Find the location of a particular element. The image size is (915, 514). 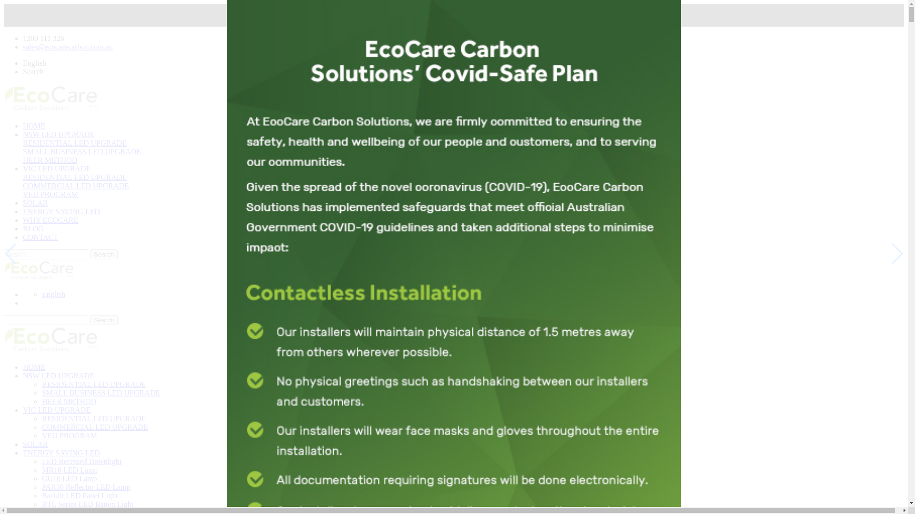

RESIDENTIAL LED UPGRADE is located at coordinates (94, 419).